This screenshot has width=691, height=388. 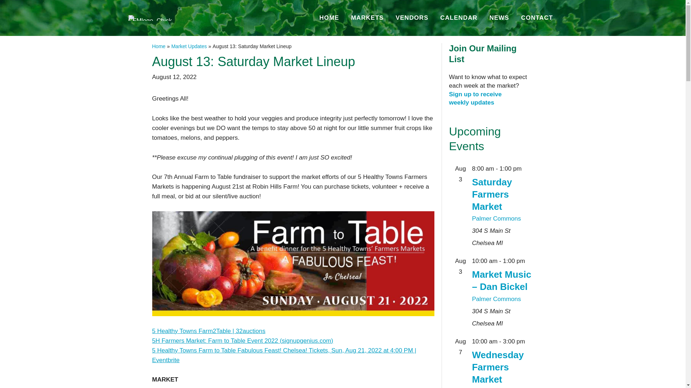 I want to click on Home, so click(x=499, y=18).